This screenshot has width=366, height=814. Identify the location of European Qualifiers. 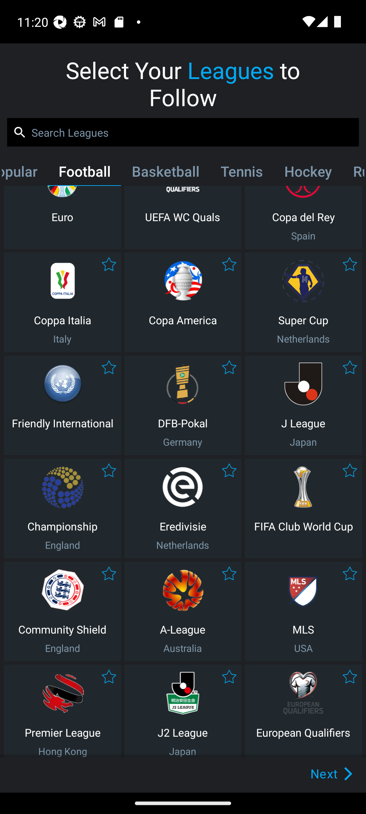
(303, 711).